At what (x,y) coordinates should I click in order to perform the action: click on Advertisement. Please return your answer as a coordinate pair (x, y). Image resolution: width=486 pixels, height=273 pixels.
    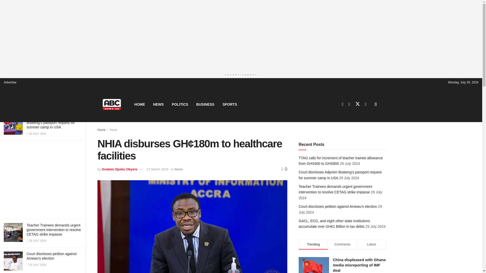
    Looking at the image, I should click on (43, 180).